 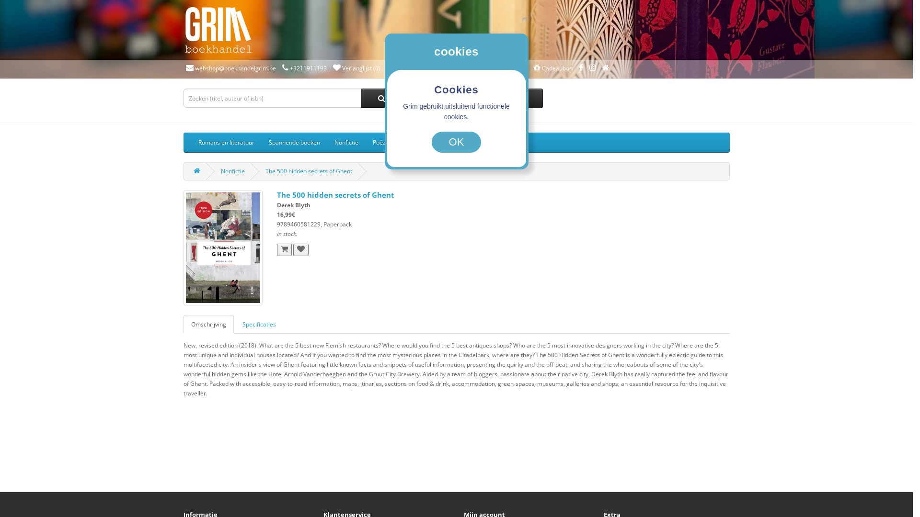 I want to click on Koken, so click(x=464, y=143).